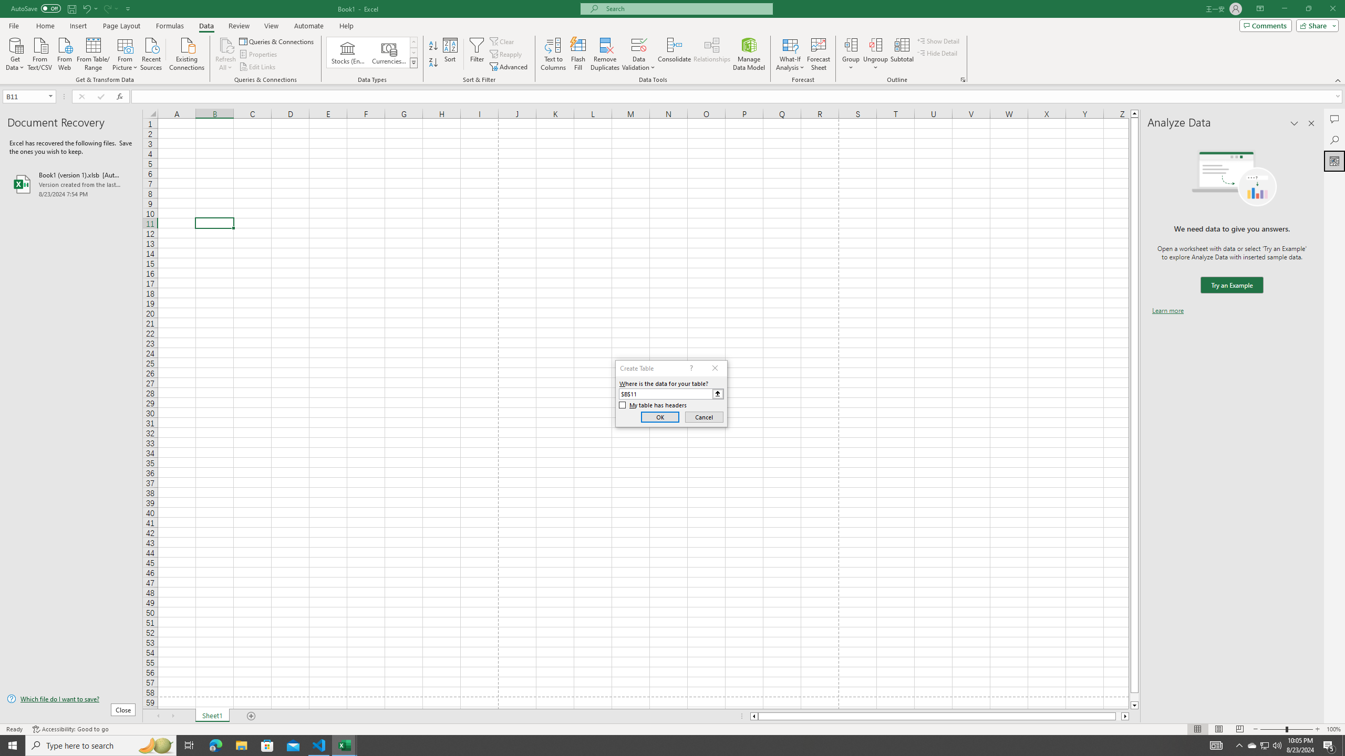 This screenshot has height=756, width=1345. I want to click on Data Types, so click(414, 62).